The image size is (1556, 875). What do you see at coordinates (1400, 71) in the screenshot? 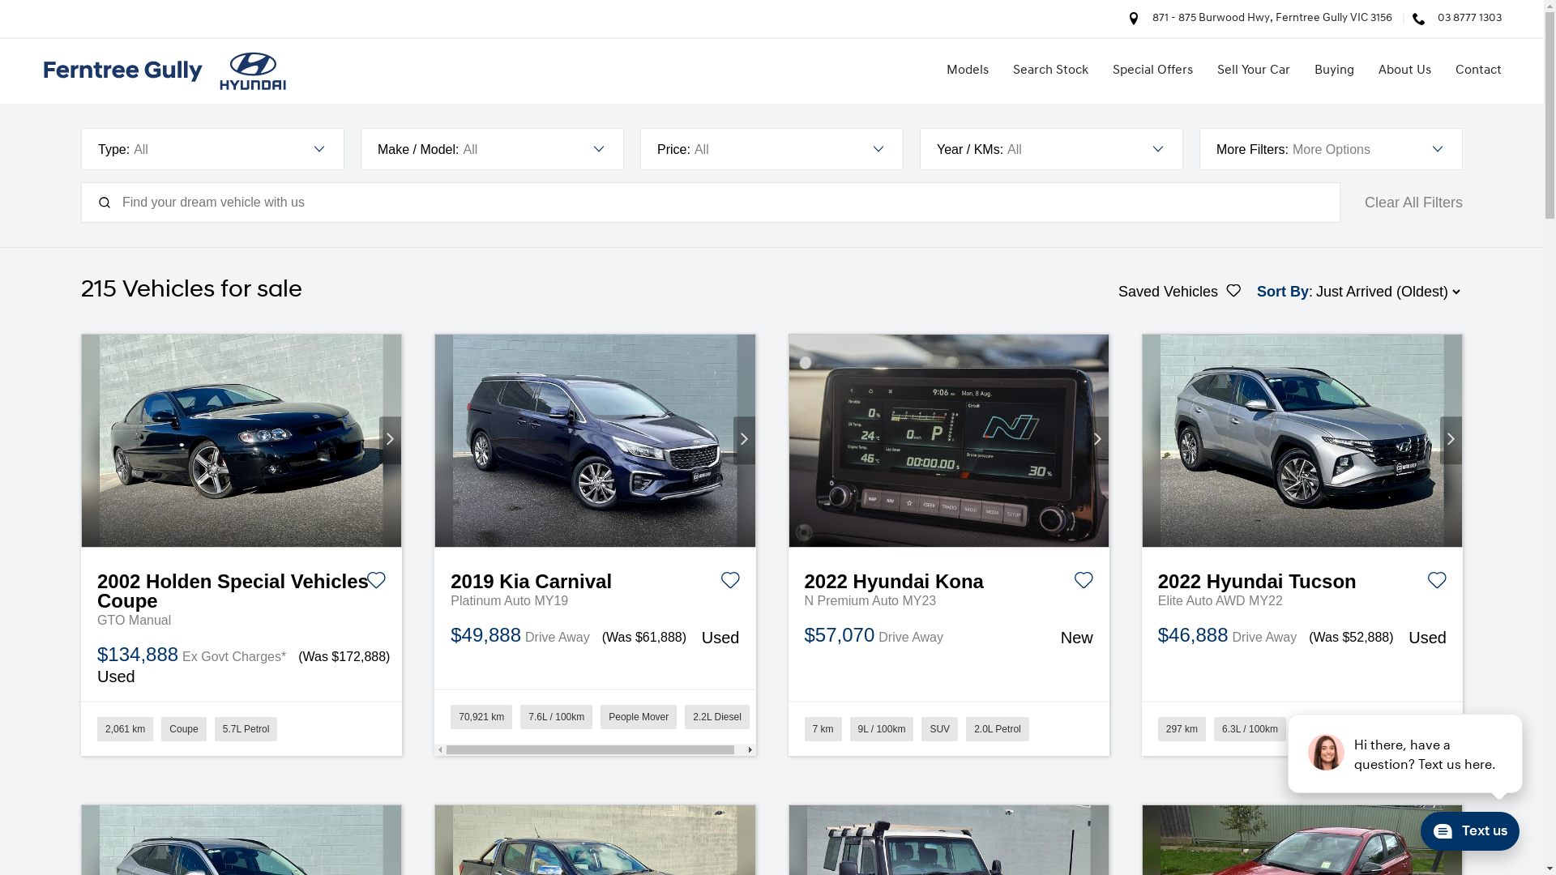
I see `About Us` at bounding box center [1400, 71].